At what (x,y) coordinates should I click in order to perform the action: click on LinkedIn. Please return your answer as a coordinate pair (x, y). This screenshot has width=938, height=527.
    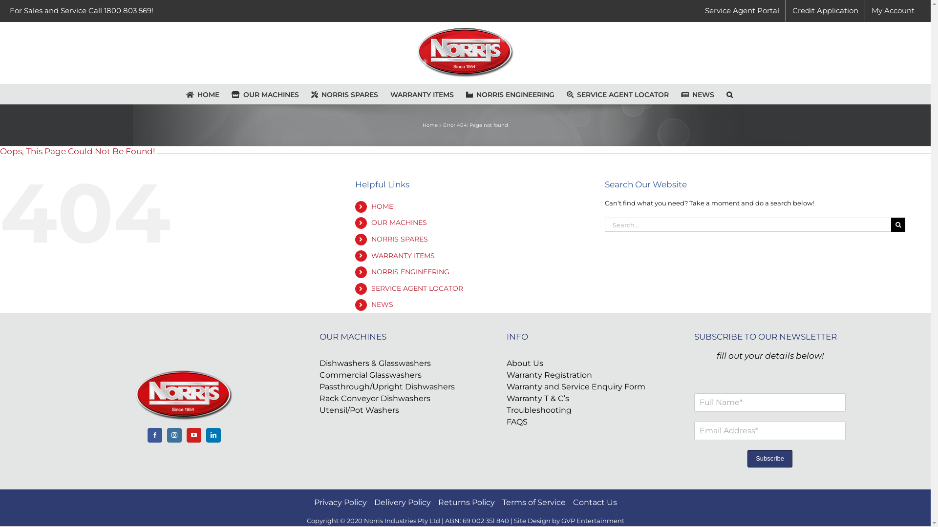
    Looking at the image, I should click on (213, 435).